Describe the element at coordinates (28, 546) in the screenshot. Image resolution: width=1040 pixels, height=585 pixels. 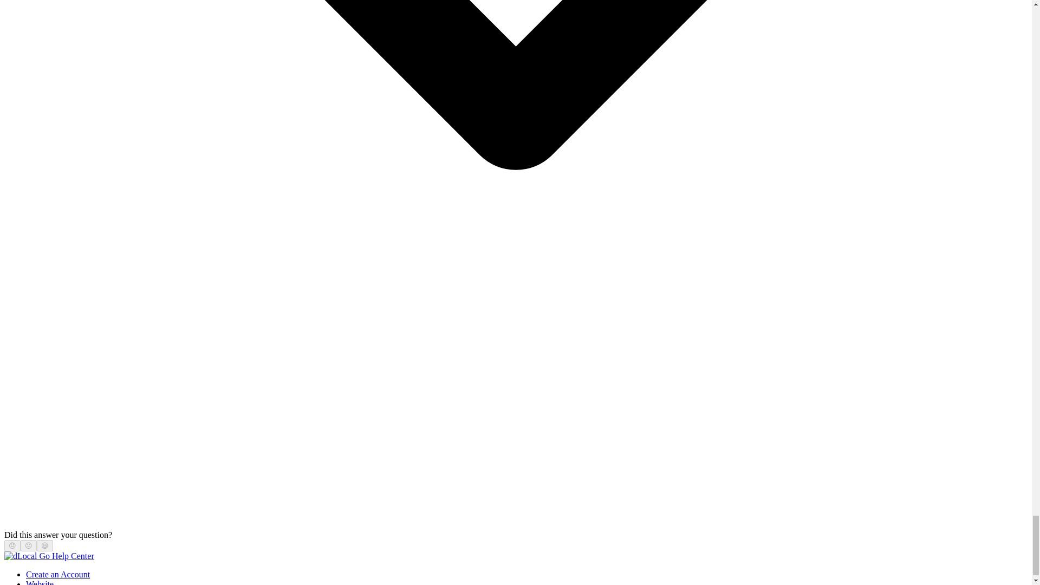
I see `Neutral` at that location.